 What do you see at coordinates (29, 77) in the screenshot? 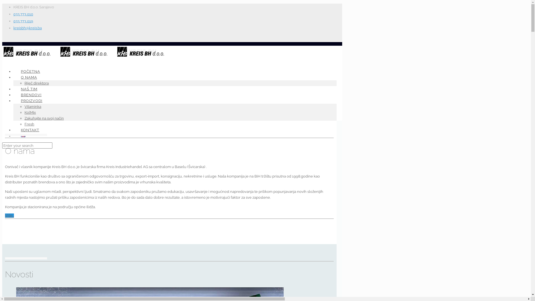
I see `O NAMA` at bounding box center [29, 77].